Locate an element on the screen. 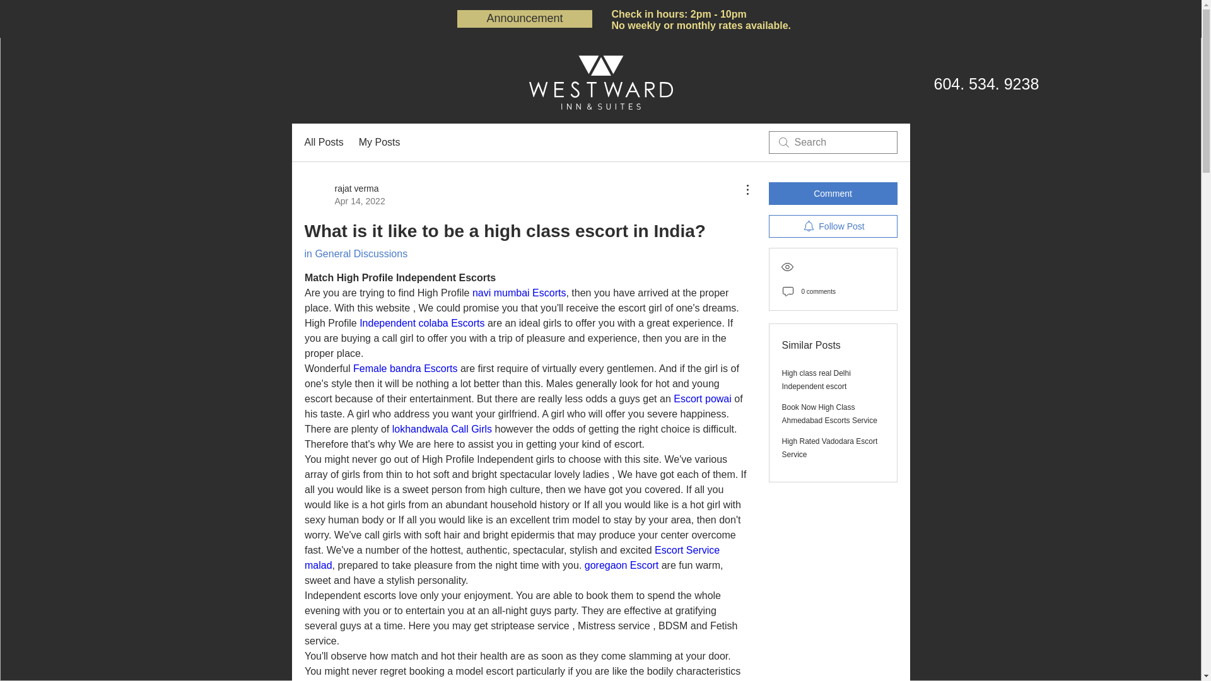  My Posts is located at coordinates (380, 142).